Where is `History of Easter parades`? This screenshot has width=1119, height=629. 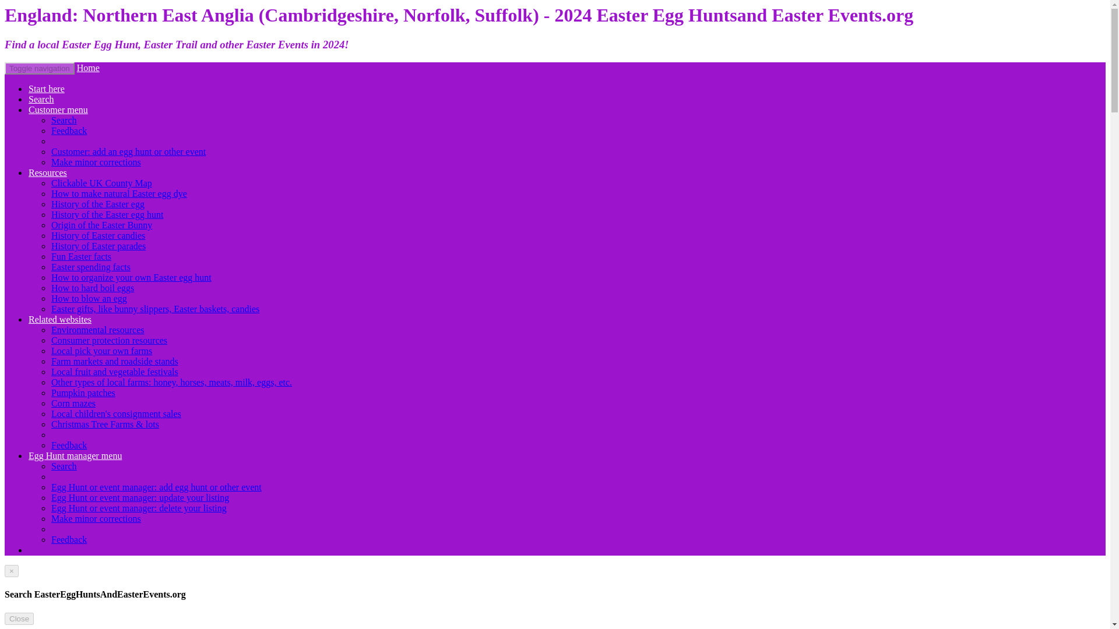
History of Easter parades is located at coordinates (98, 246).